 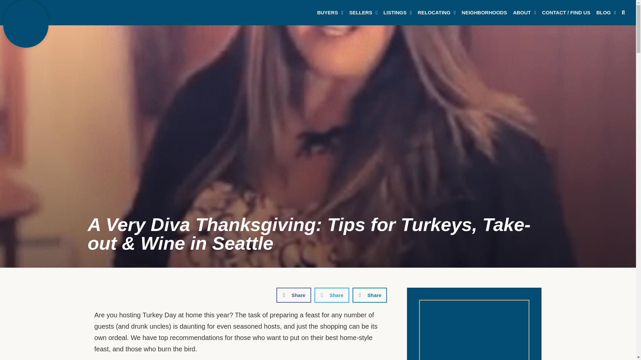 I want to click on ABOUT, so click(x=524, y=13).